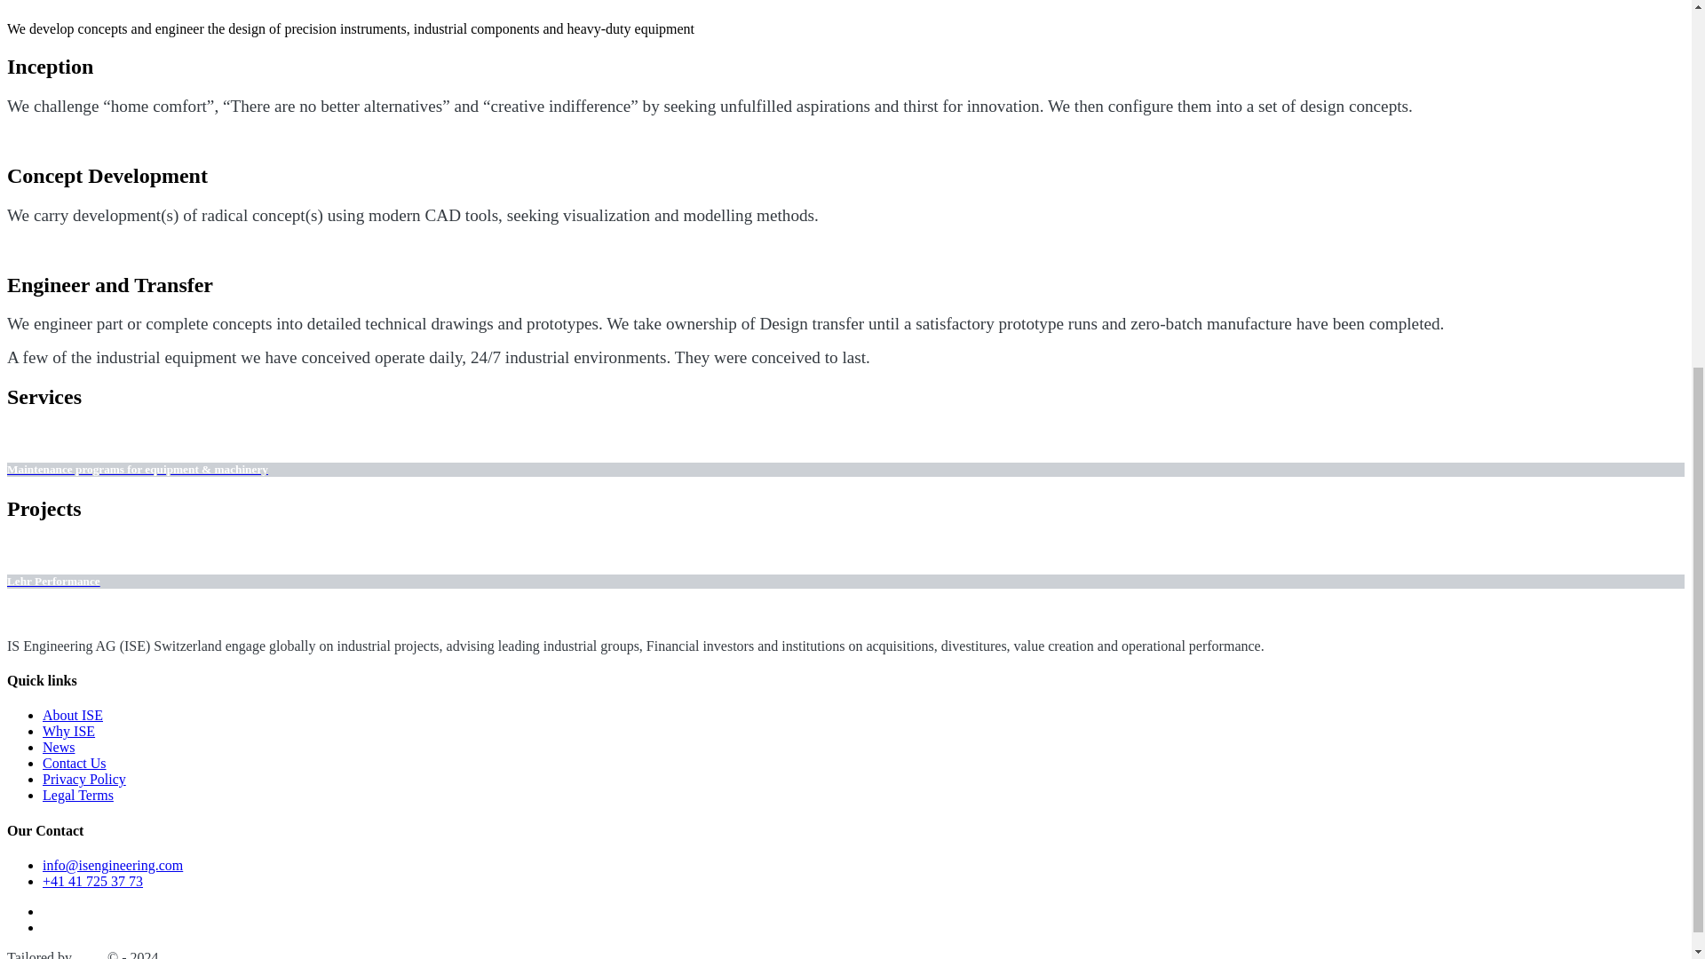 This screenshot has height=959, width=1705. I want to click on Legal Terms, so click(78, 794).